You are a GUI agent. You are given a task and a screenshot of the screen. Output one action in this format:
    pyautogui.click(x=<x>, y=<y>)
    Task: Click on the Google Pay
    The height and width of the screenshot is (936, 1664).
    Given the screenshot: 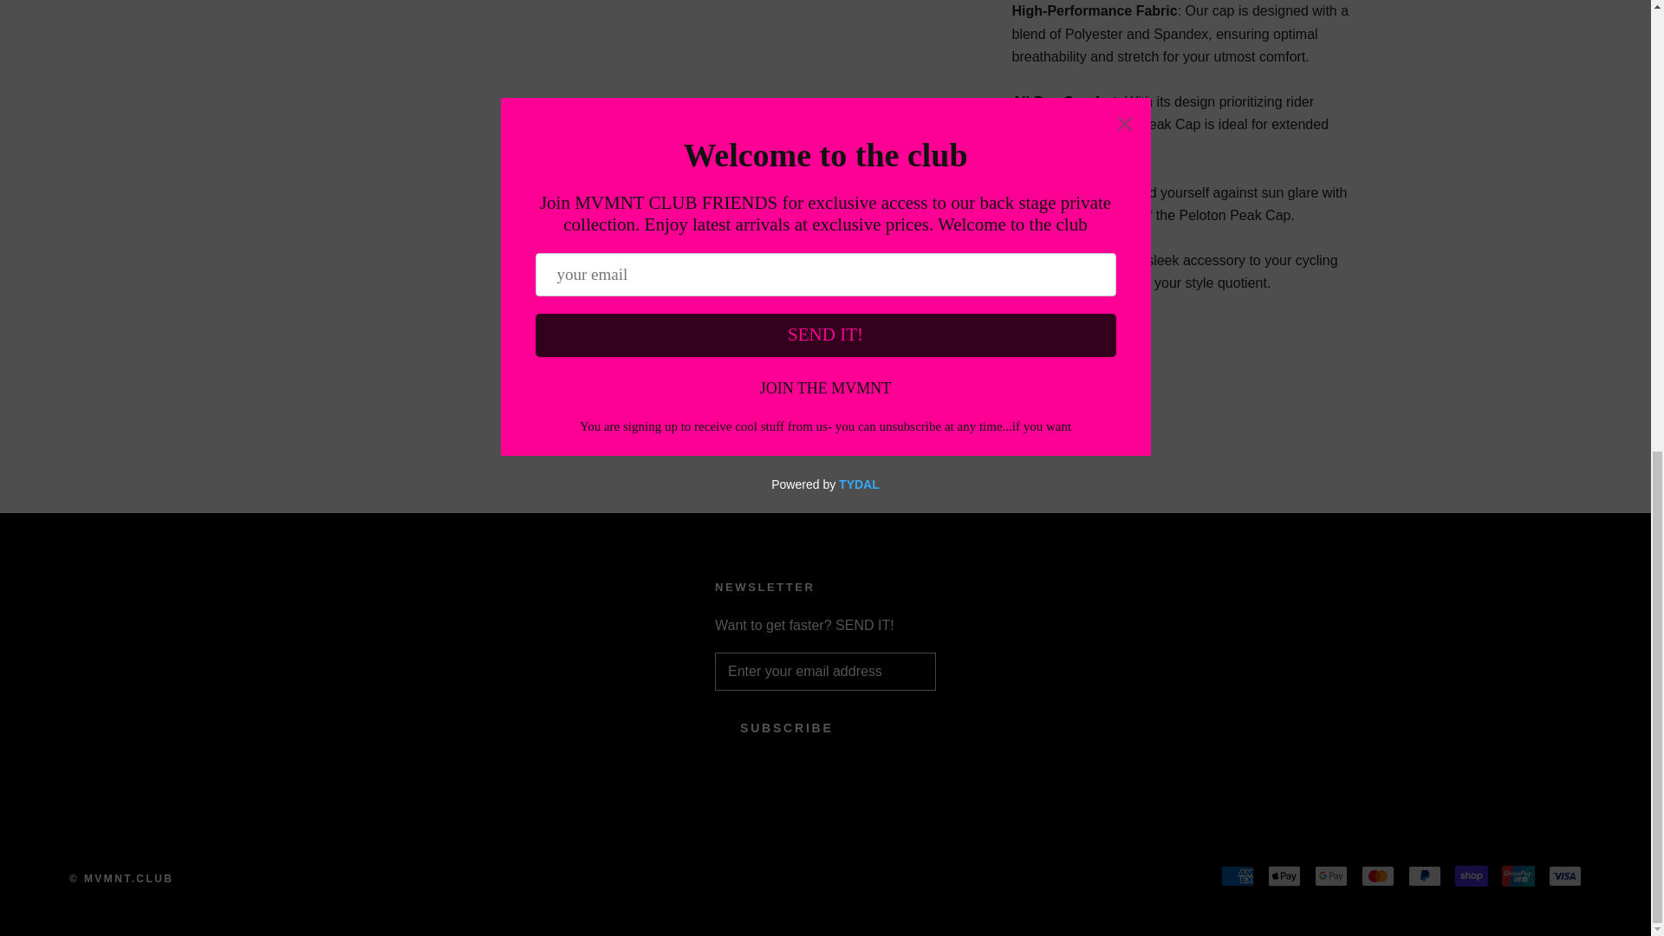 What is the action you would take?
    pyautogui.click(x=1331, y=875)
    